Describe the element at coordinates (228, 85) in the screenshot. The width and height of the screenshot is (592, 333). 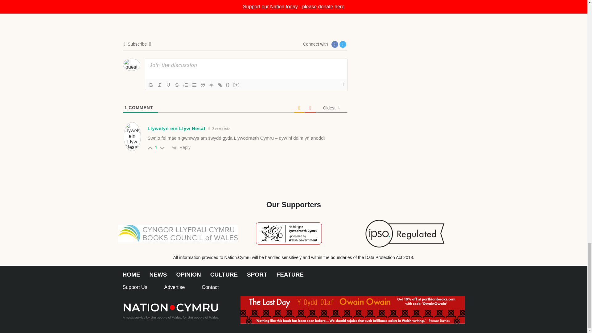
I see `Source Code` at that location.